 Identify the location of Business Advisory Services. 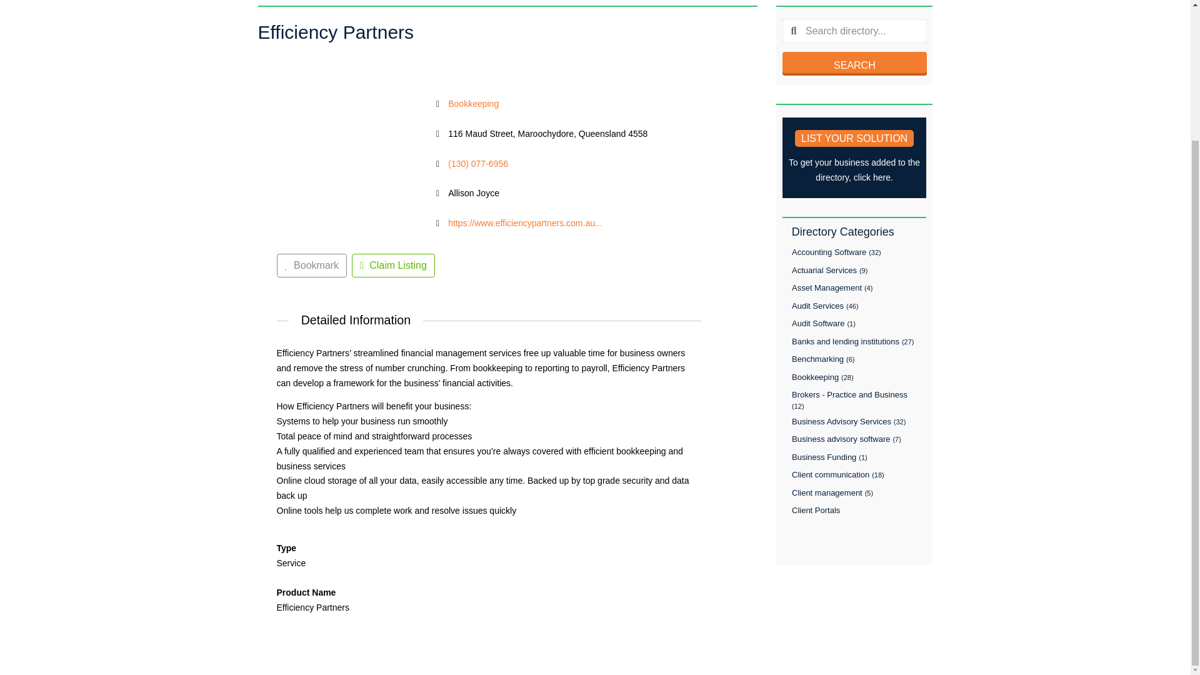
(841, 421).